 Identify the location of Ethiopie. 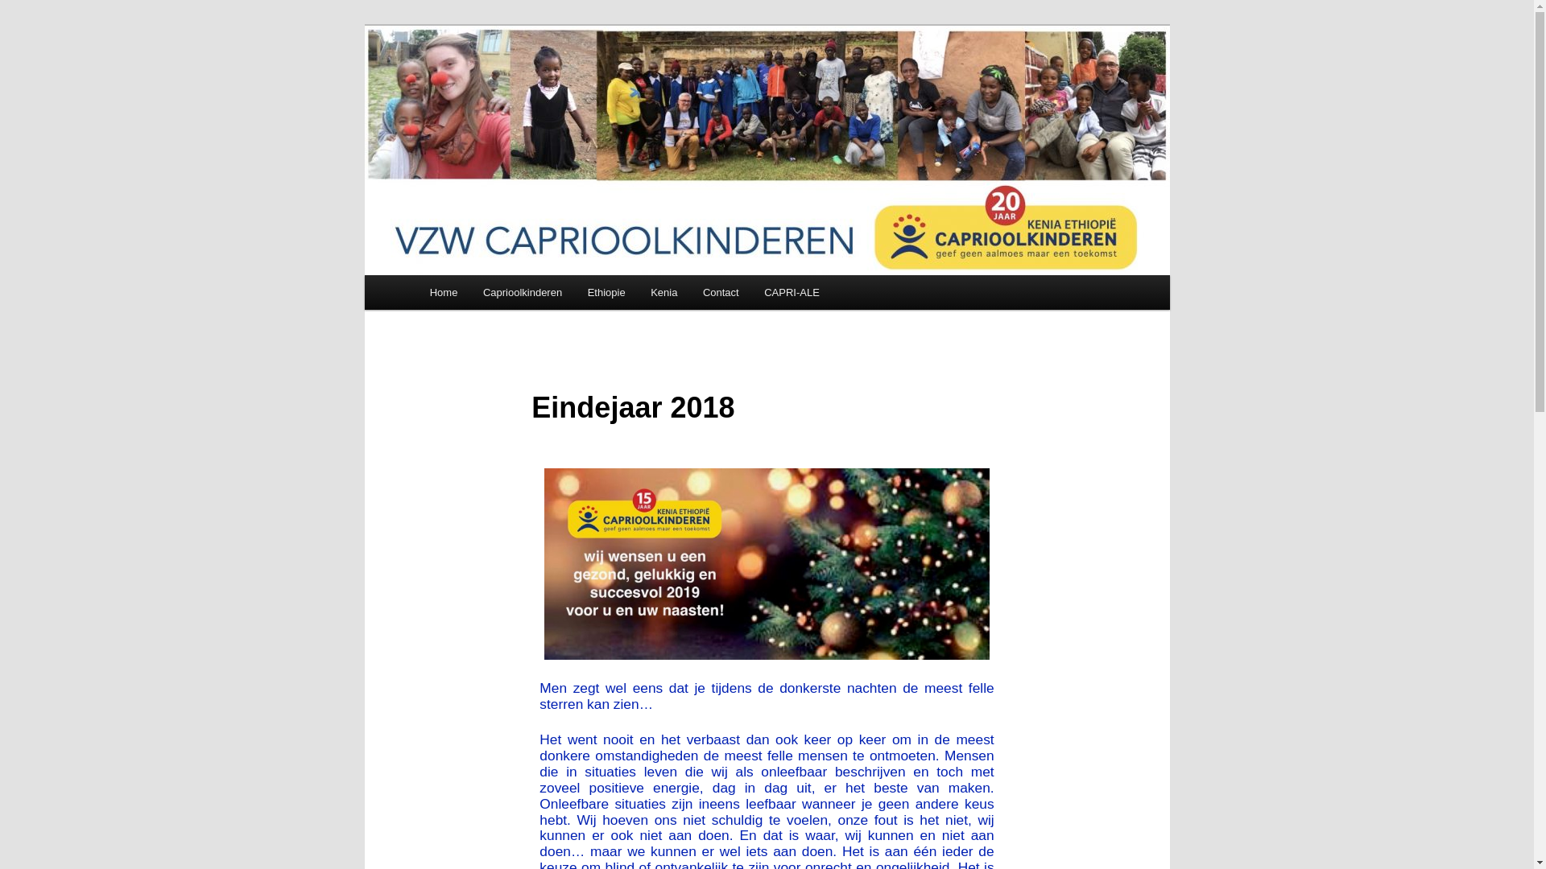
(606, 292).